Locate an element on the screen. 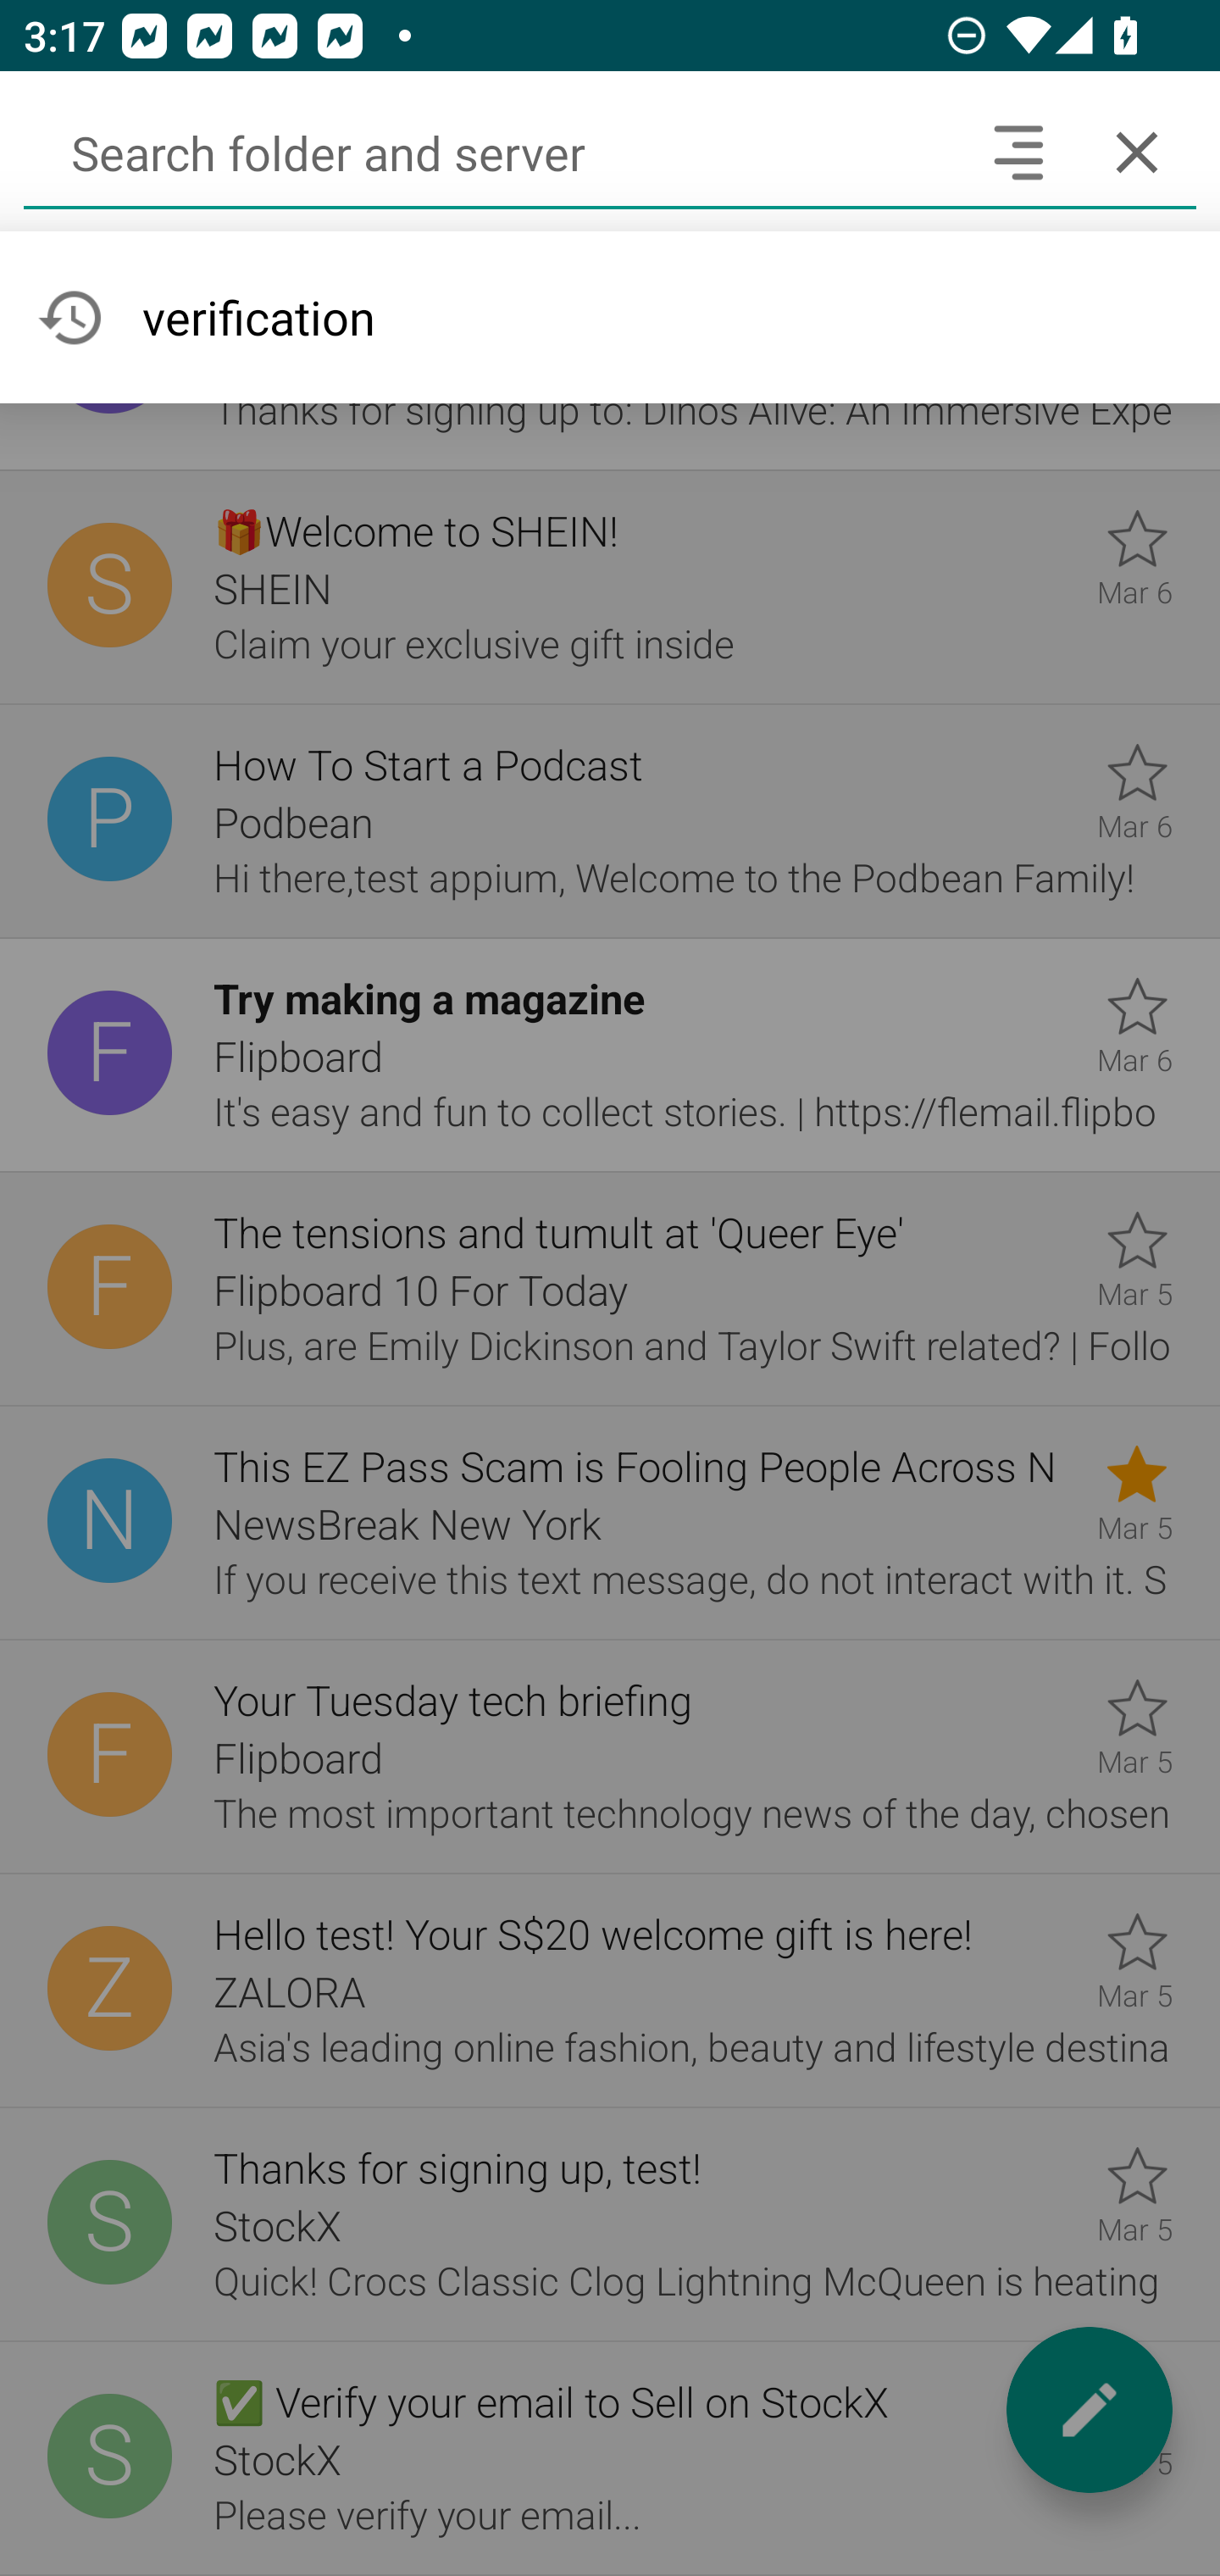 The image size is (1220, 2576). Cancel is located at coordinates (1137, 152).